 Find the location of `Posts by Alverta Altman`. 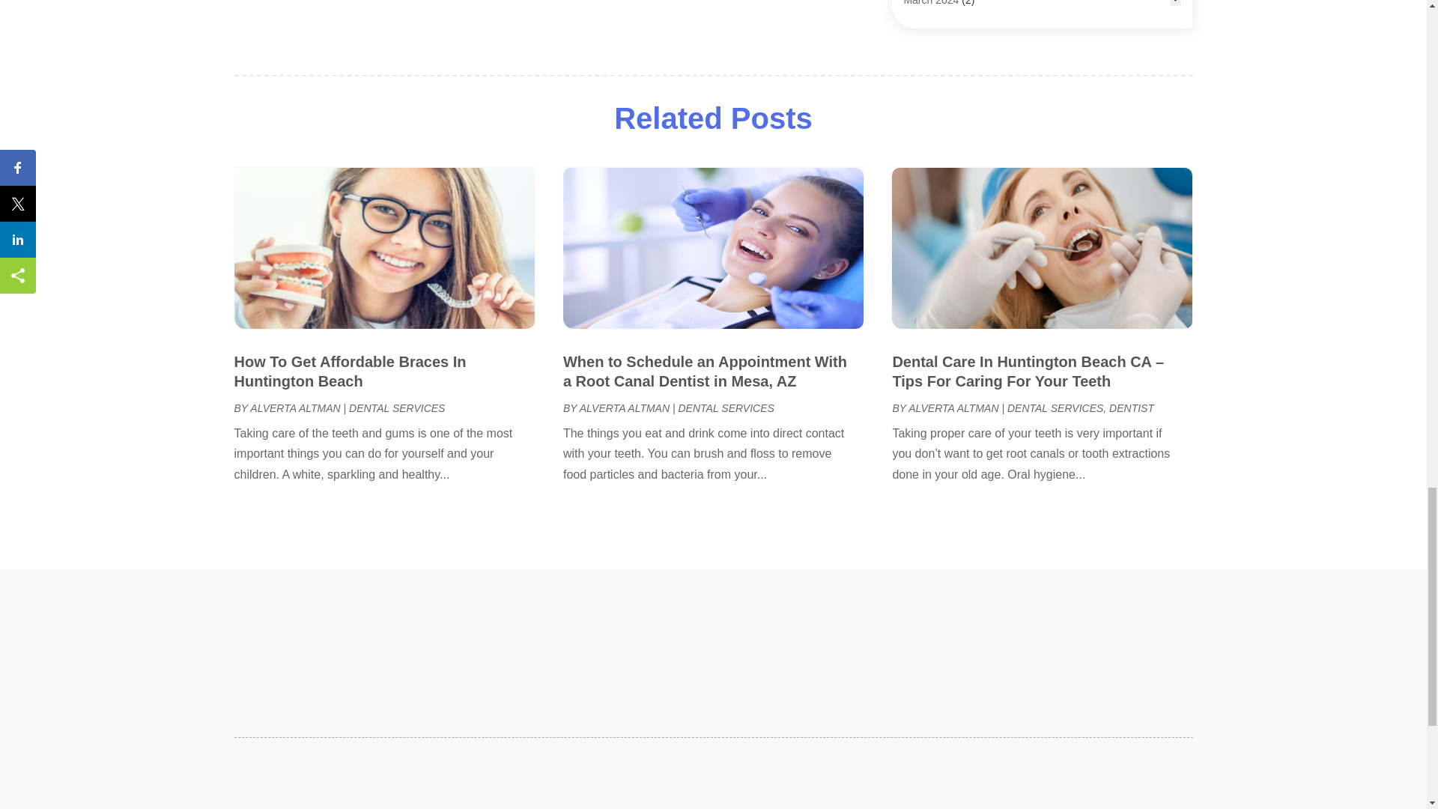

Posts by Alverta Altman is located at coordinates (625, 407).